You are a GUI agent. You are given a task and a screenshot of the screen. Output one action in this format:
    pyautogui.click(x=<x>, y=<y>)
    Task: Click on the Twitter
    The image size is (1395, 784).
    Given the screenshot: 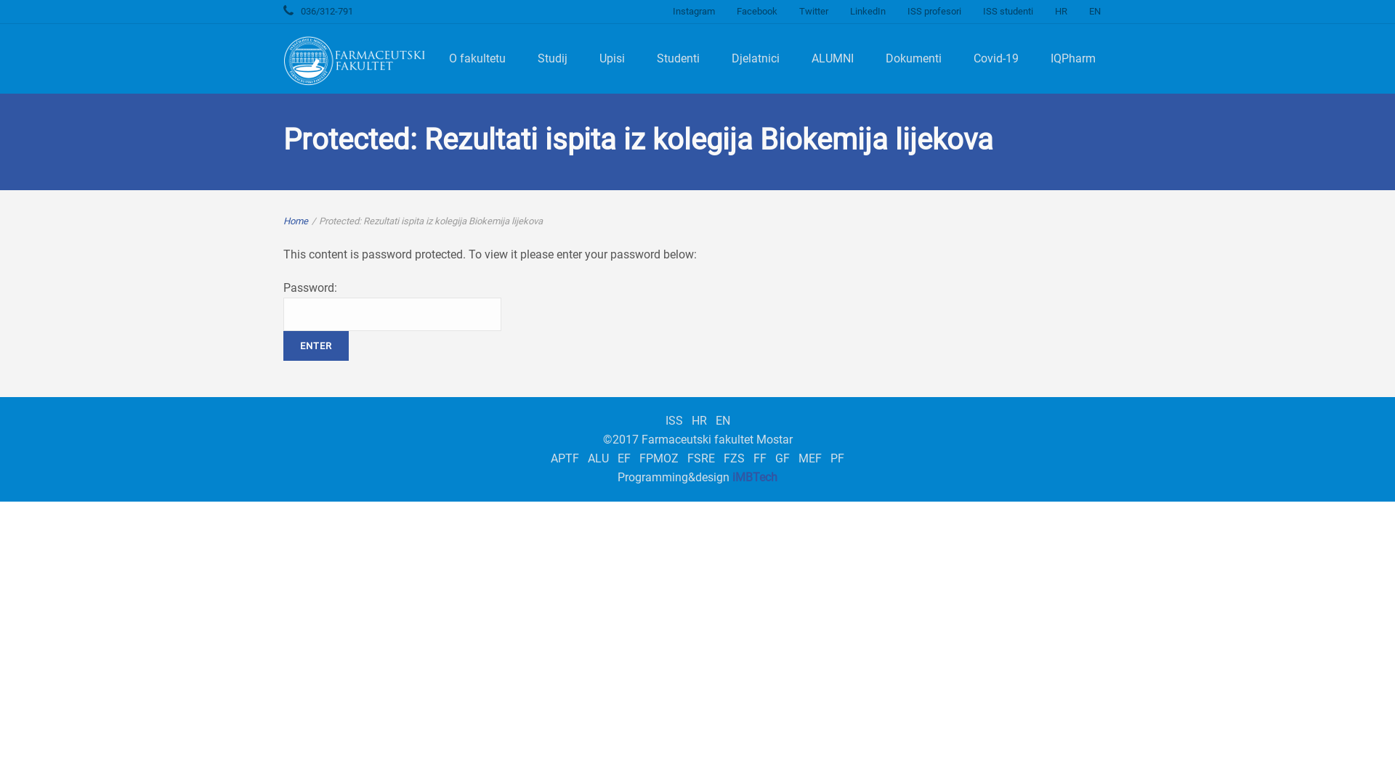 What is the action you would take?
    pyautogui.click(x=814, y=12)
    